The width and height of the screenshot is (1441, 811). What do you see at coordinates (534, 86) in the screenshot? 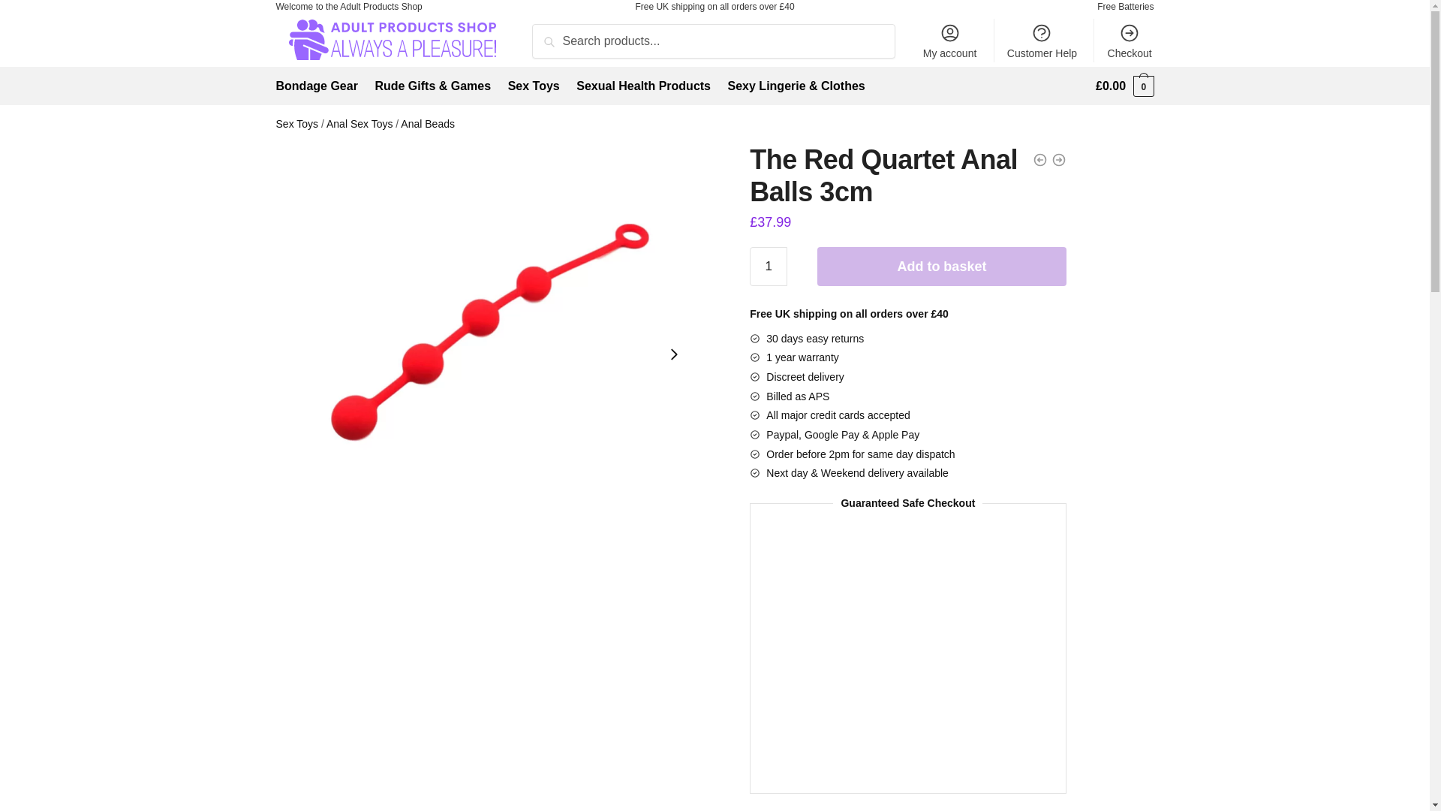
I see `Sex Toys` at bounding box center [534, 86].